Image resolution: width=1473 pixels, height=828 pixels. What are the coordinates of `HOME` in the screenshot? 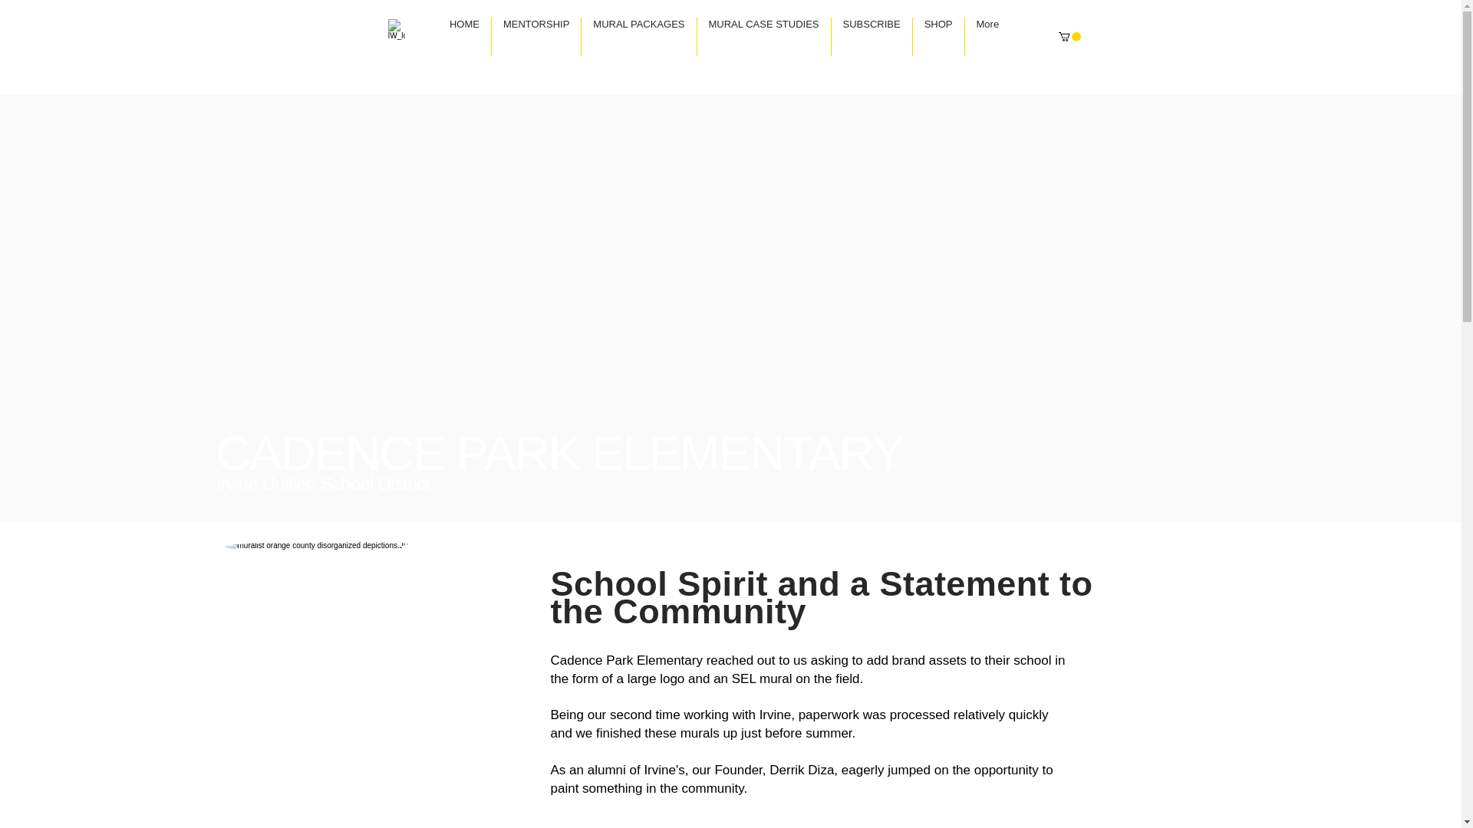 It's located at (463, 37).